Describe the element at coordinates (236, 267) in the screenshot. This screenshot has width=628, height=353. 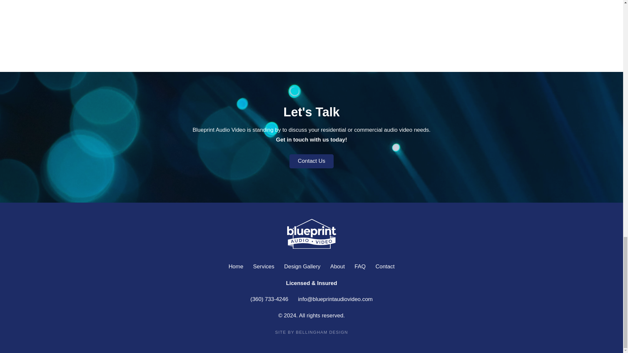
I see `Home` at that location.